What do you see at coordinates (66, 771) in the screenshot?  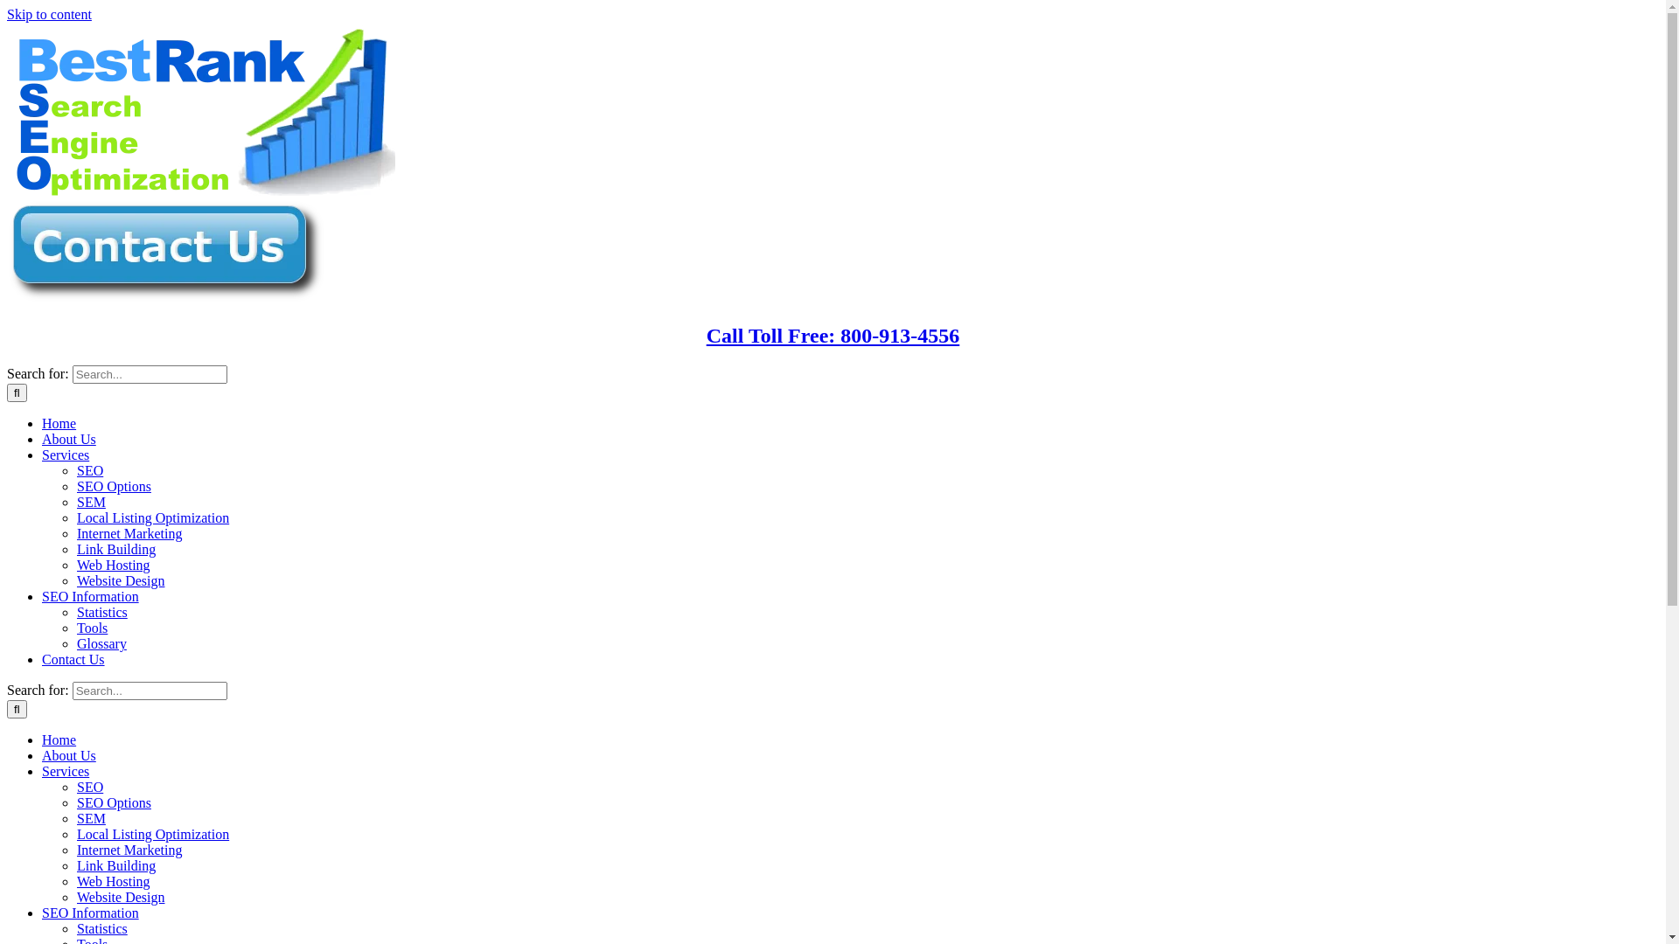 I see `Services` at bounding box center [66, 771].